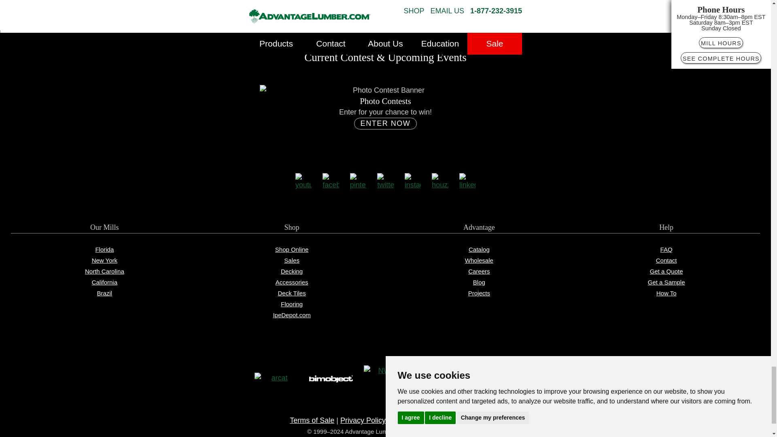  I want to click on arcat, so click(276, 379).